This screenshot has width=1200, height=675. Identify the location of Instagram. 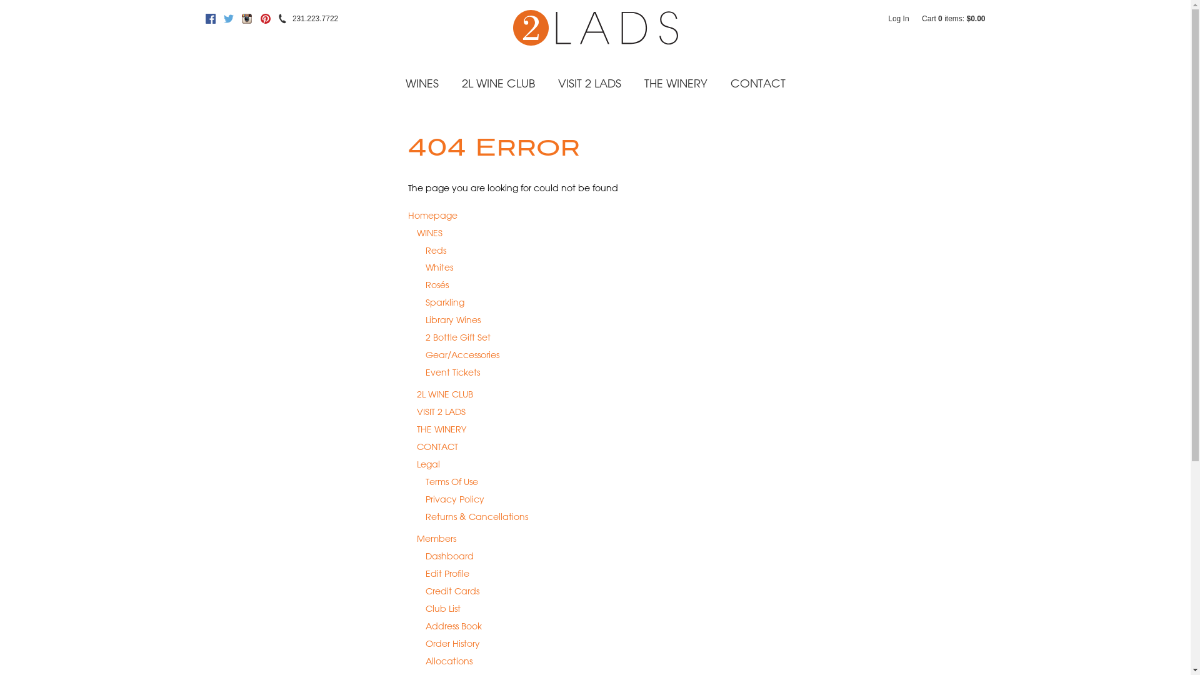
(247, 19).